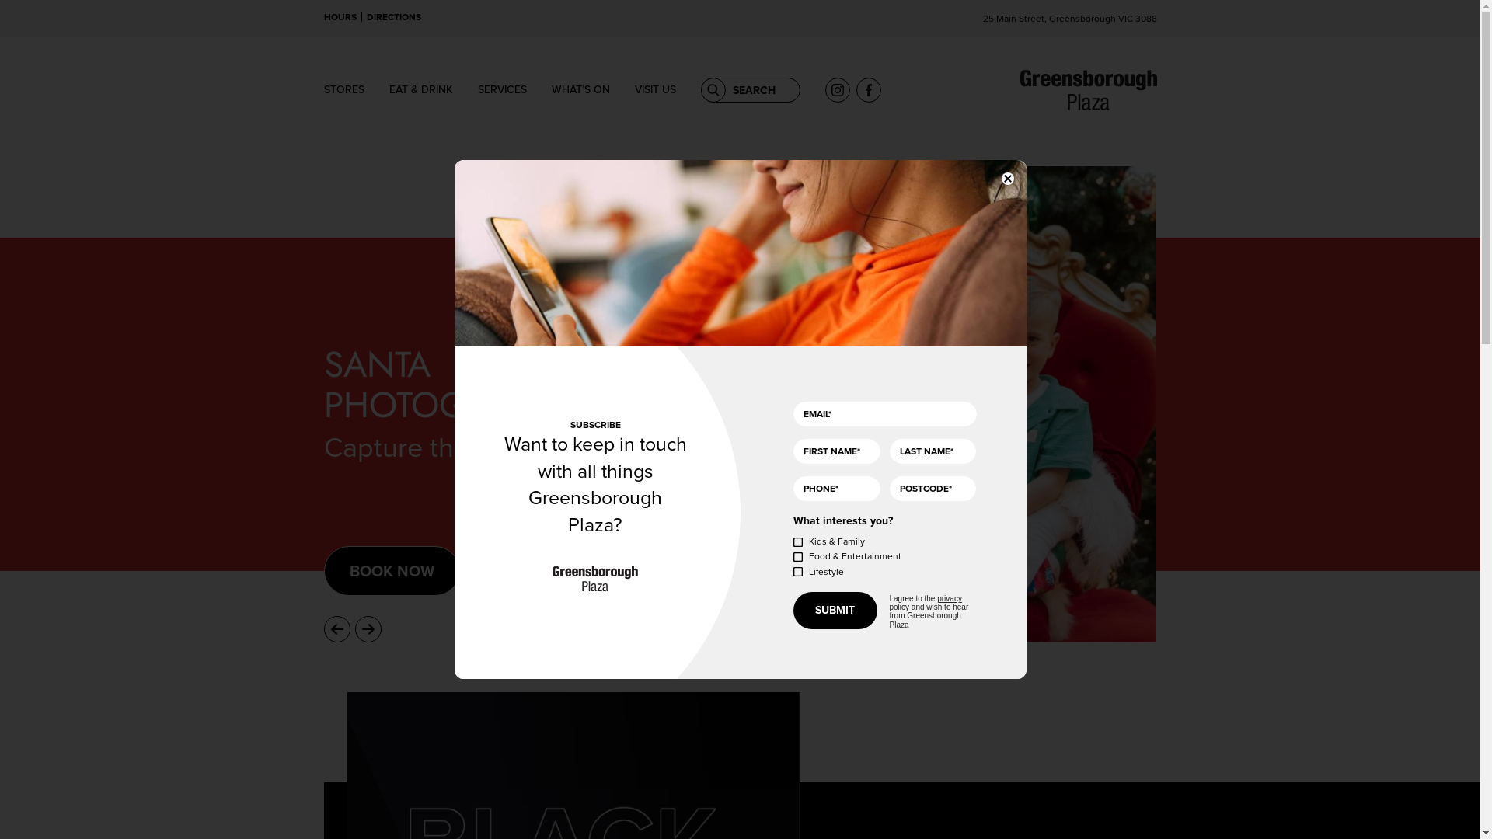 Image resolution: width=1492 pixels, height=839 pixels. I want to click on FACEBOOK, so click(869, 90).